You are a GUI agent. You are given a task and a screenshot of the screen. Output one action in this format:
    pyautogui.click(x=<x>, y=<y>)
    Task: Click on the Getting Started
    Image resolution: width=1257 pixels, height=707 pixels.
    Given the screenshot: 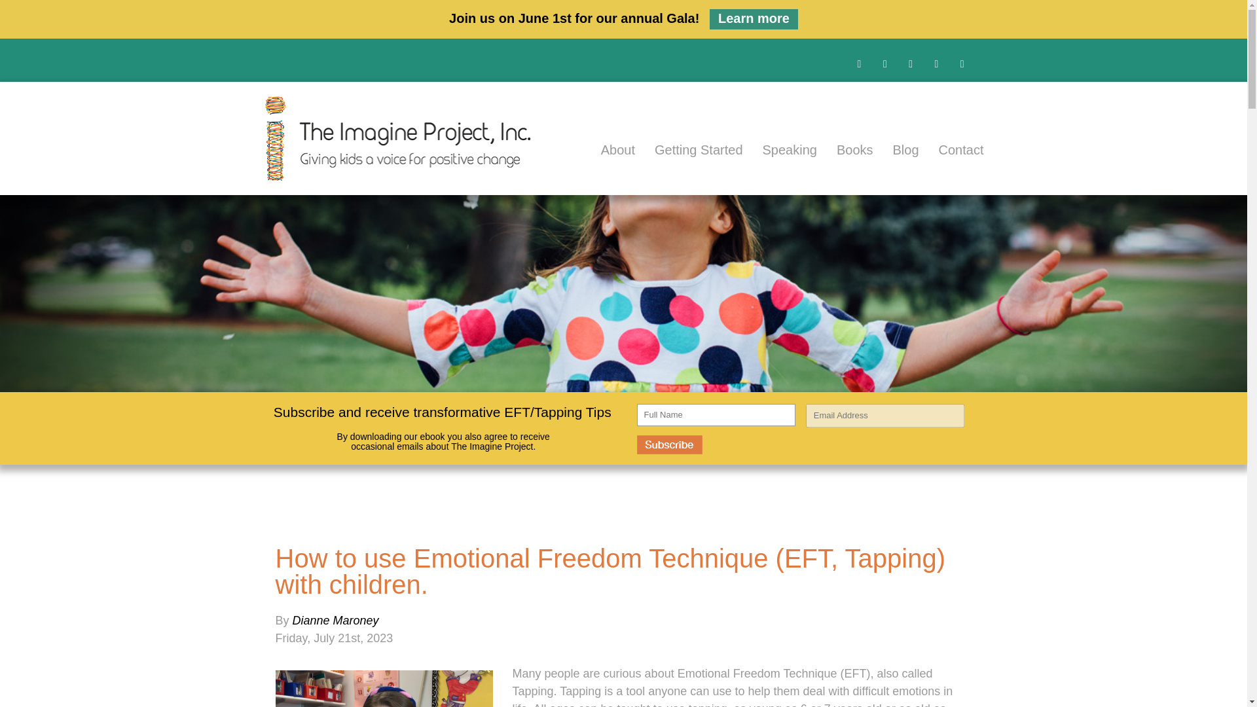 What is the action you would take?
    pyautogui.click(x=689, y=149)
    